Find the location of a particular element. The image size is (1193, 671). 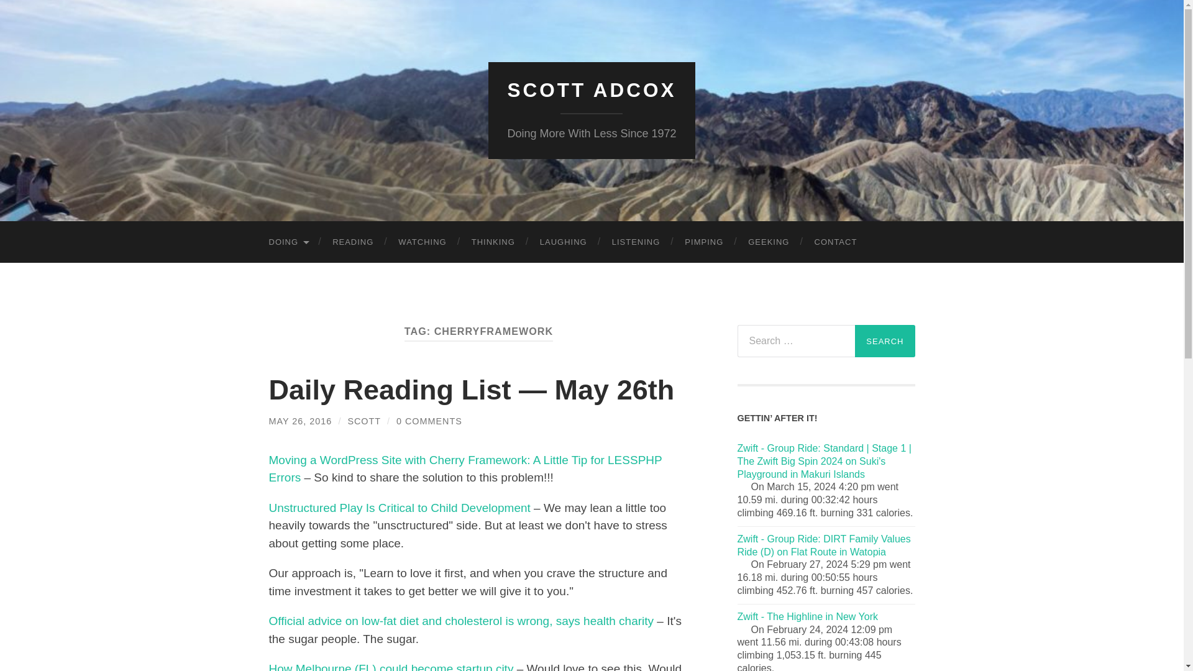

Posts by Scott is located at coordinates (363, 421).